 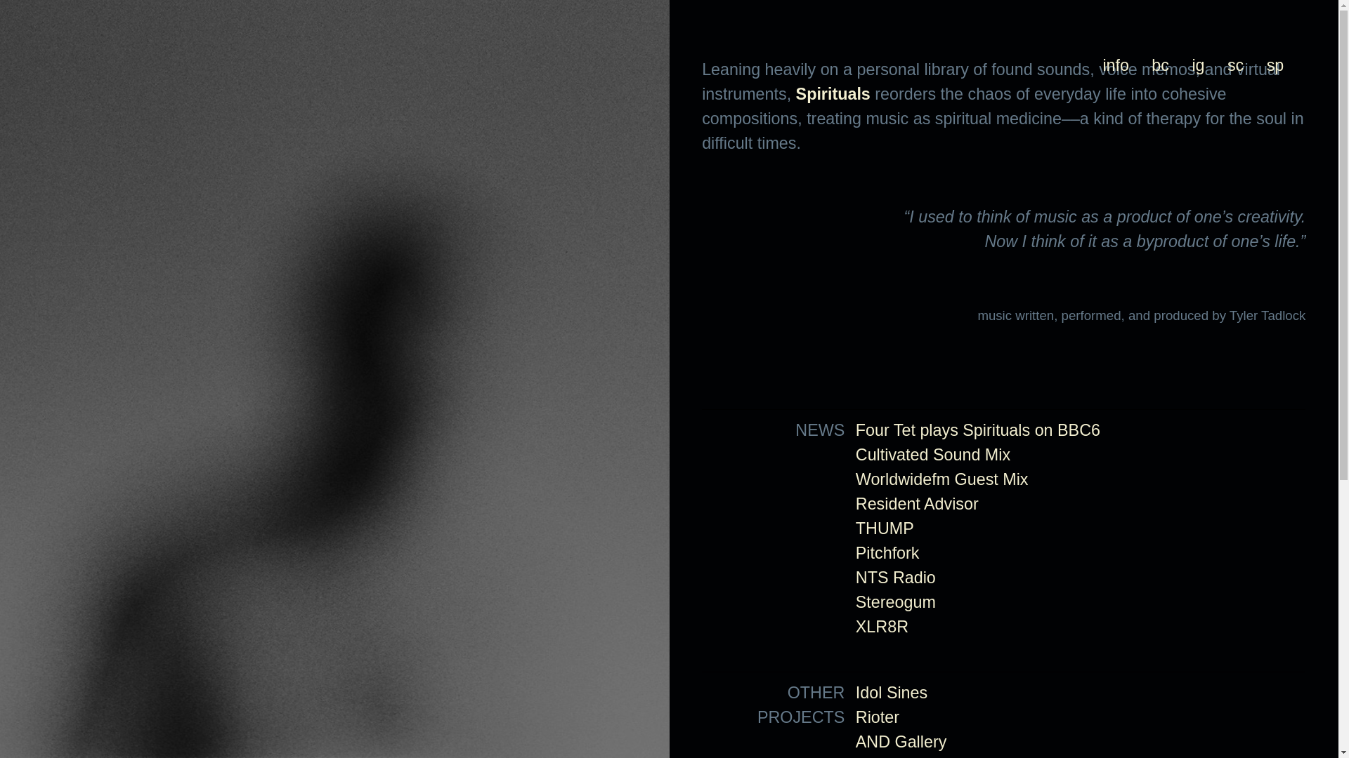 What do you see at coordinates (901, 743) in the screenshot?
I see `AND Gallery` at bounding box center [901, 743].